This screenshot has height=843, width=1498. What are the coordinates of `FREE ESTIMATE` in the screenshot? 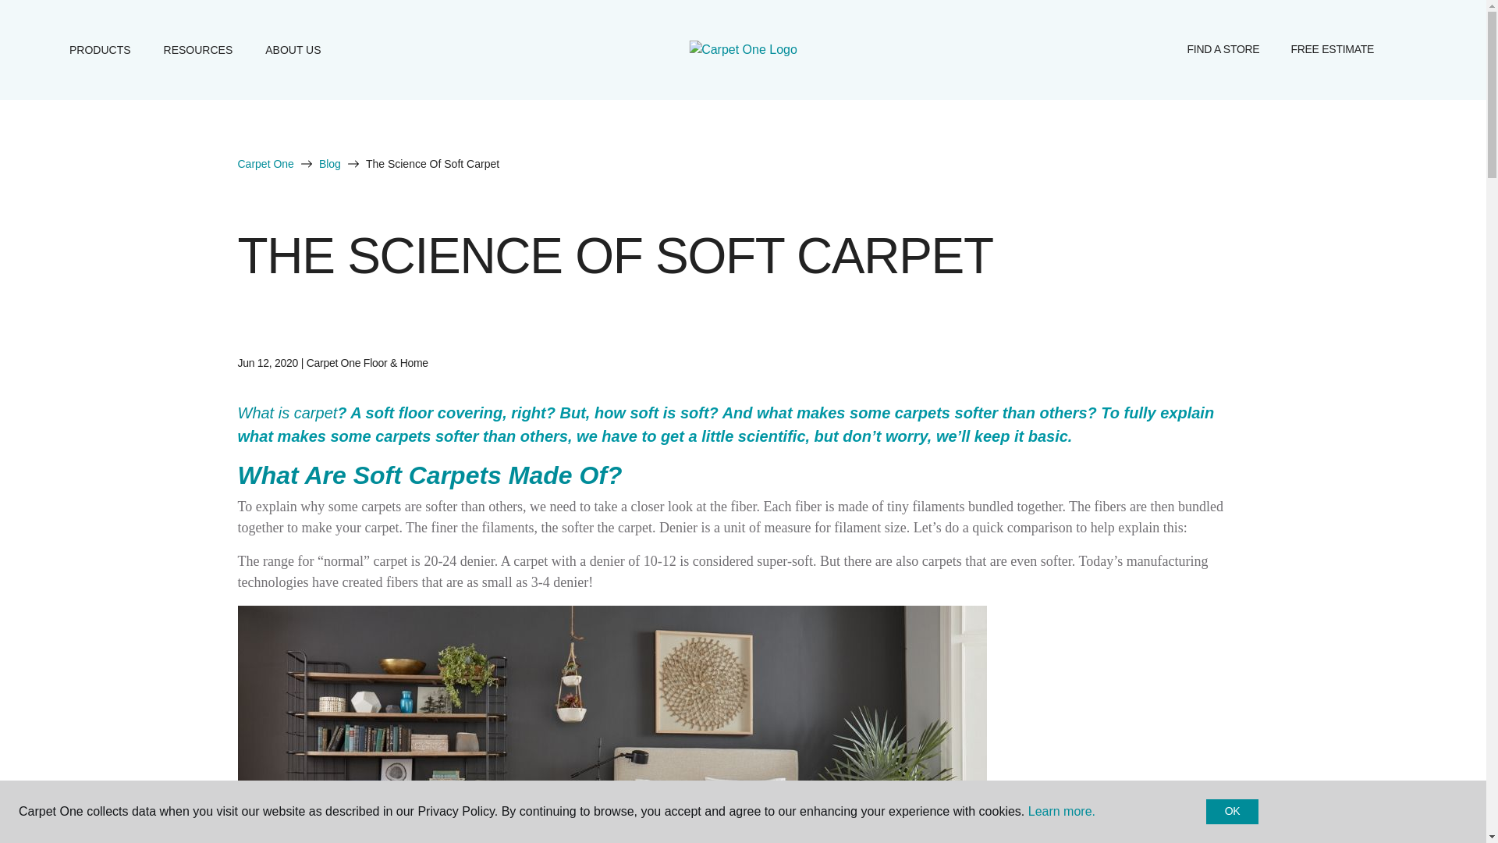 It's located at (1332, 50).